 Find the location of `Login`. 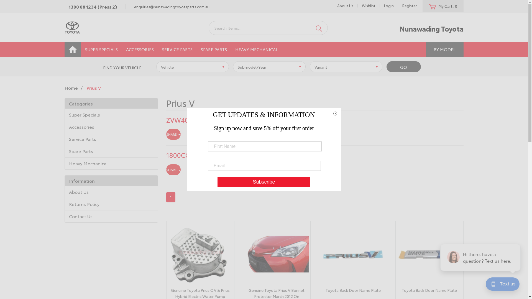

Login is located at coordinates (389, 6).